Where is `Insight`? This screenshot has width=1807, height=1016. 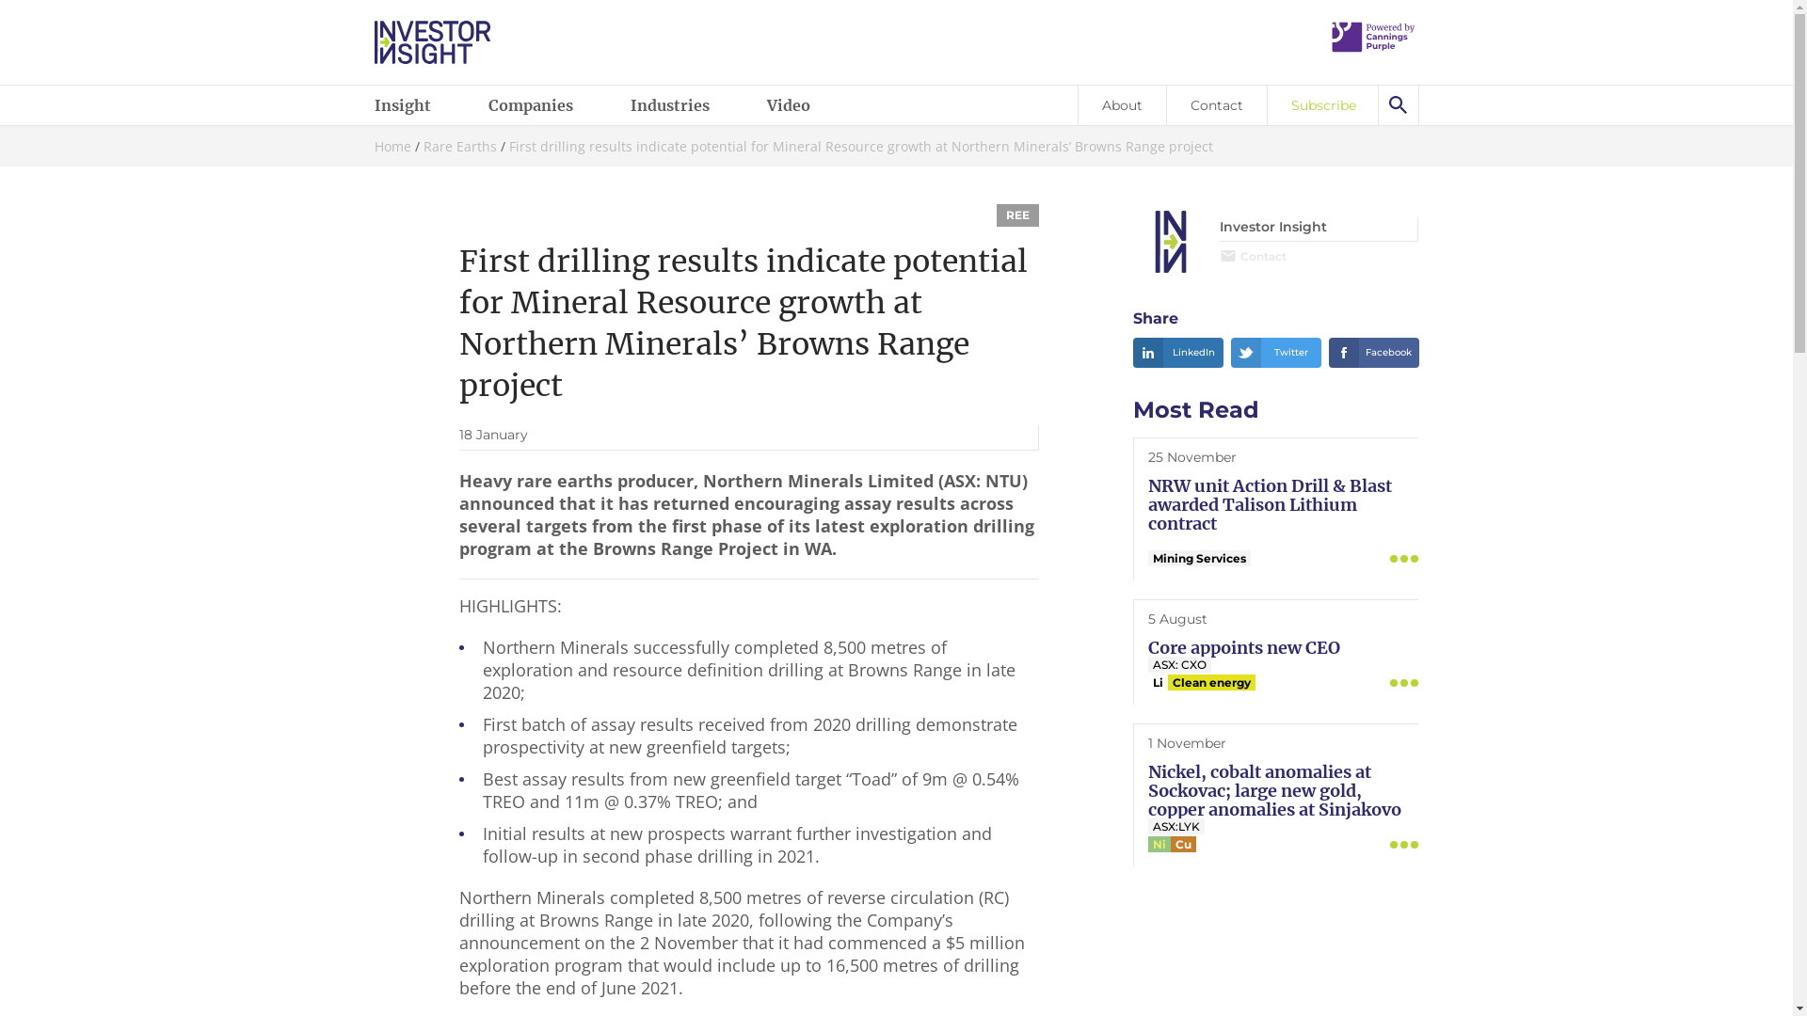 Insight is located at coordinates (414, 105).